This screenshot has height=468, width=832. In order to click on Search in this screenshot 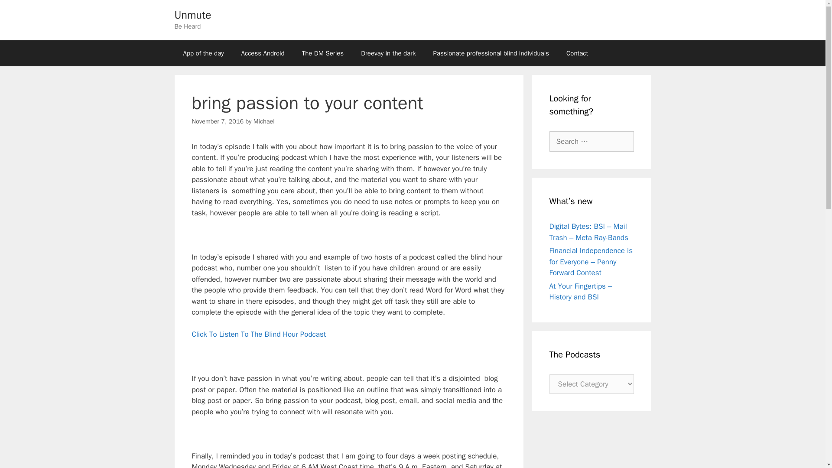, I will do `click(20, 10)`.